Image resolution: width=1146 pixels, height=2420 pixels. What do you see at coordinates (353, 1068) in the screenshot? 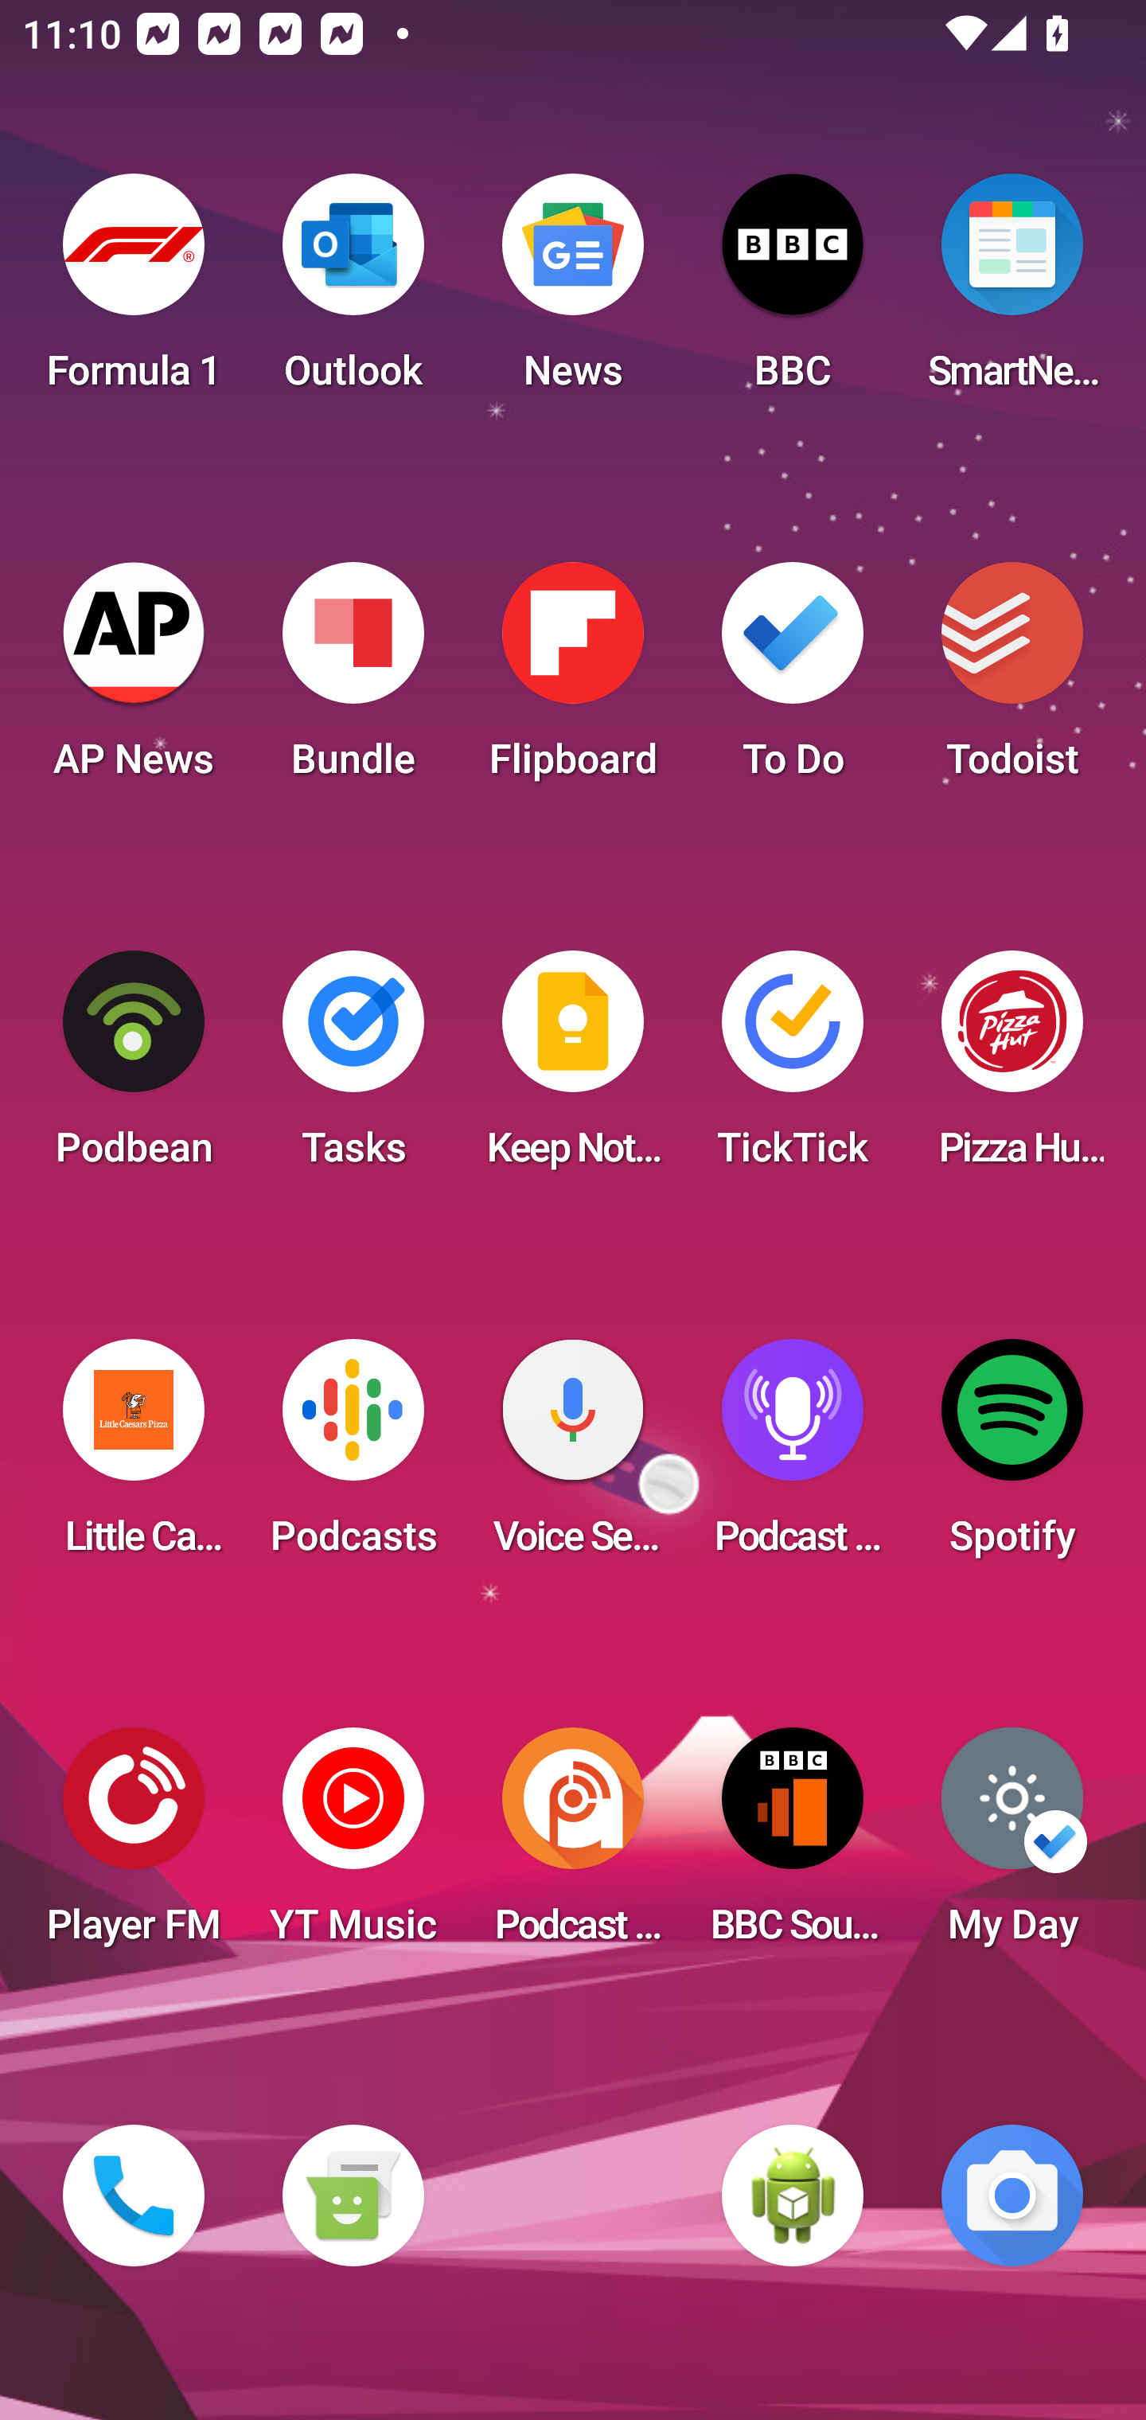
I see `Tasks` at bounding box center [353, 1068].